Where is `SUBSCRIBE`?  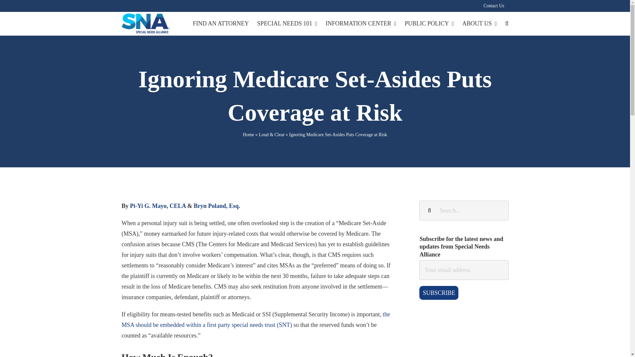
SUBSCRIBE is located at coordinates (439, 293).